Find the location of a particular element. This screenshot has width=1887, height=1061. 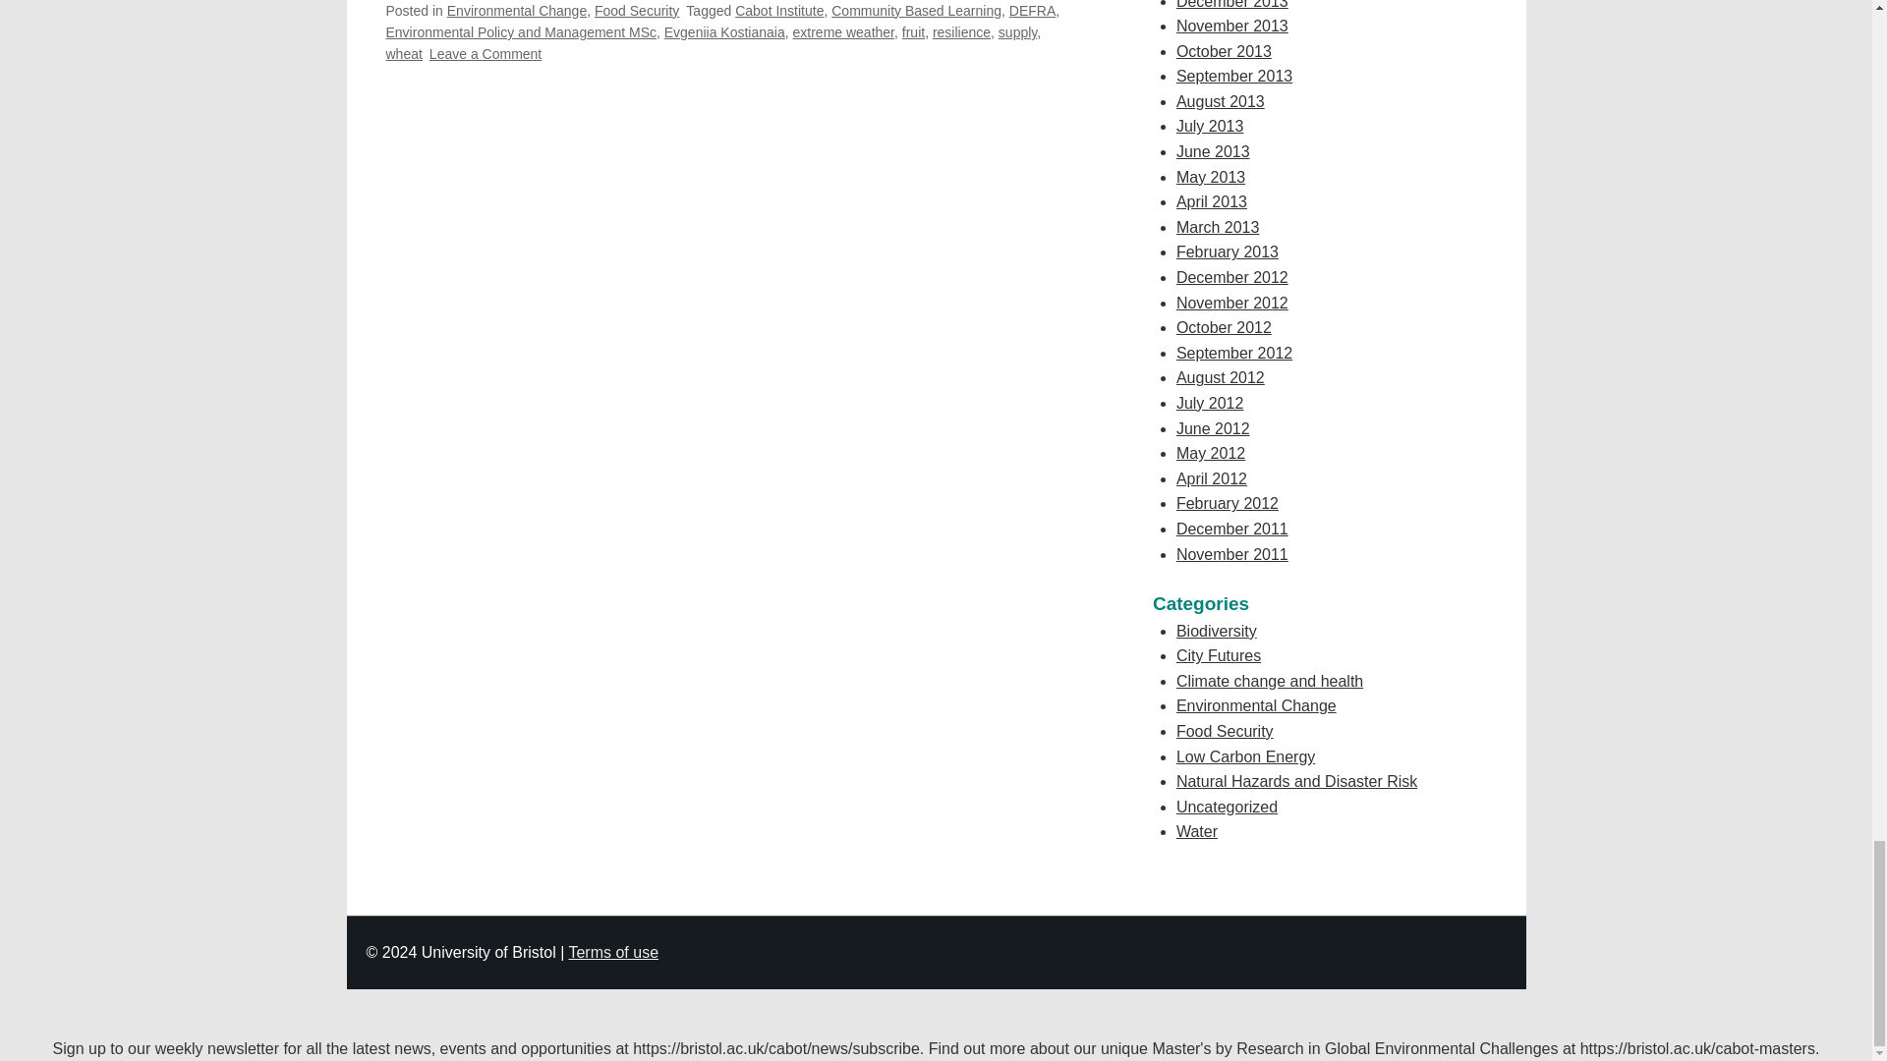

Cabot Institute is located at coordinates (778, 11).